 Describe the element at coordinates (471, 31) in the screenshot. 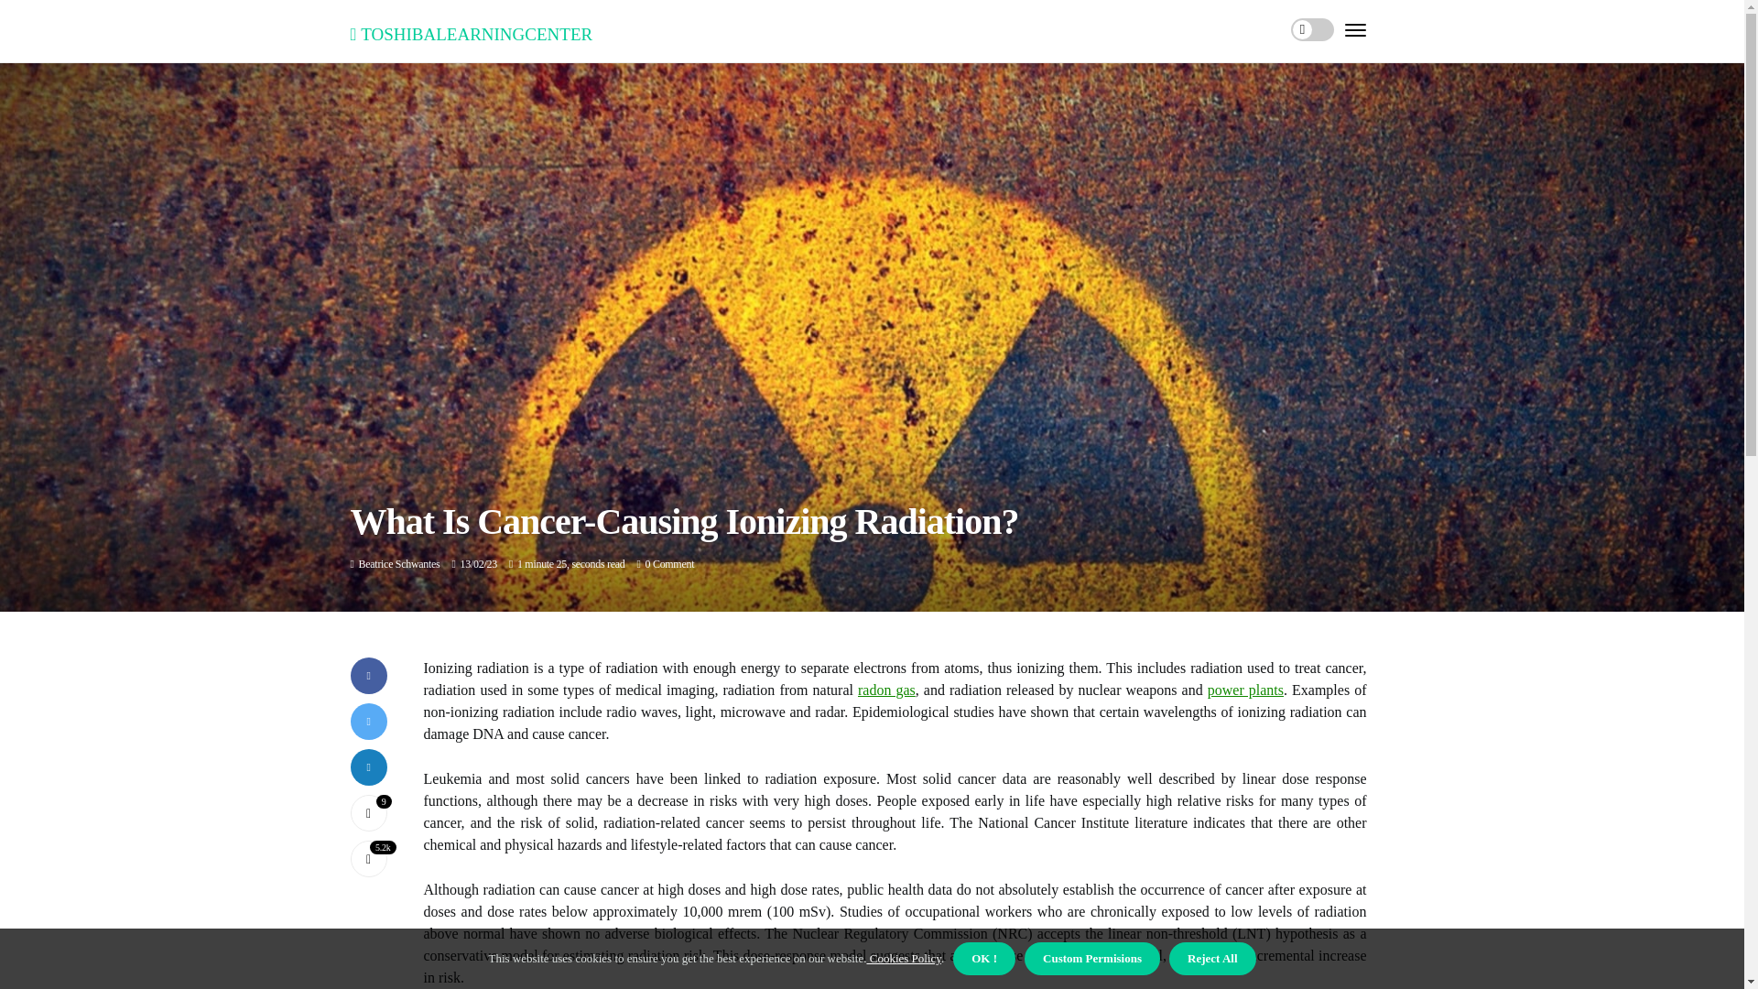

I see `toshibalearningcenter` at that location.